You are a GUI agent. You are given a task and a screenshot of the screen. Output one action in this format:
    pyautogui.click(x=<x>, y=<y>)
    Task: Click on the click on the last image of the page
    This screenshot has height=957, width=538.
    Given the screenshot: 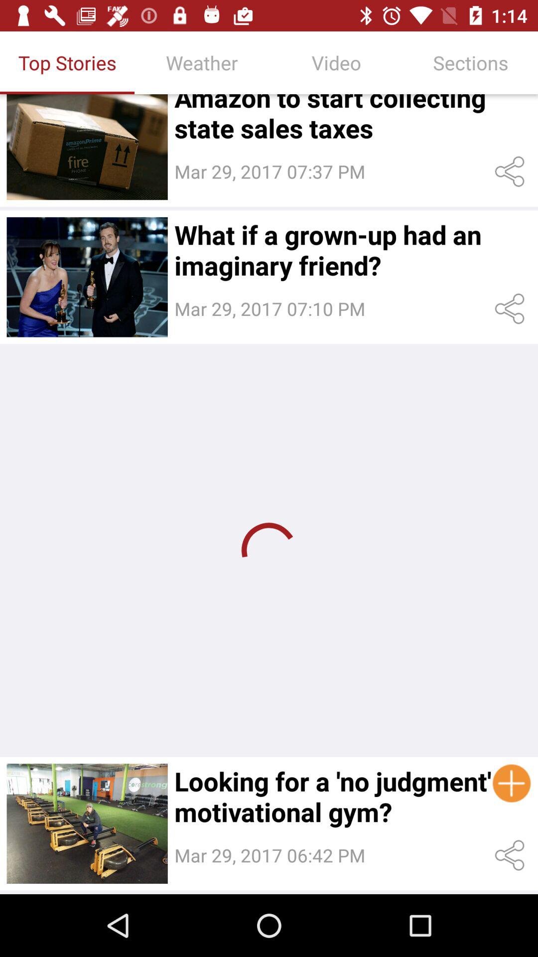 What is the action you would take?
    pyautogui.click(x=87, y=823)
    